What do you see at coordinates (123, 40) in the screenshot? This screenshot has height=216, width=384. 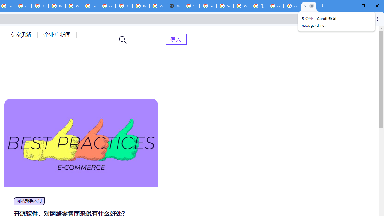 I see `Open search form` at bounding box center [123, 40].